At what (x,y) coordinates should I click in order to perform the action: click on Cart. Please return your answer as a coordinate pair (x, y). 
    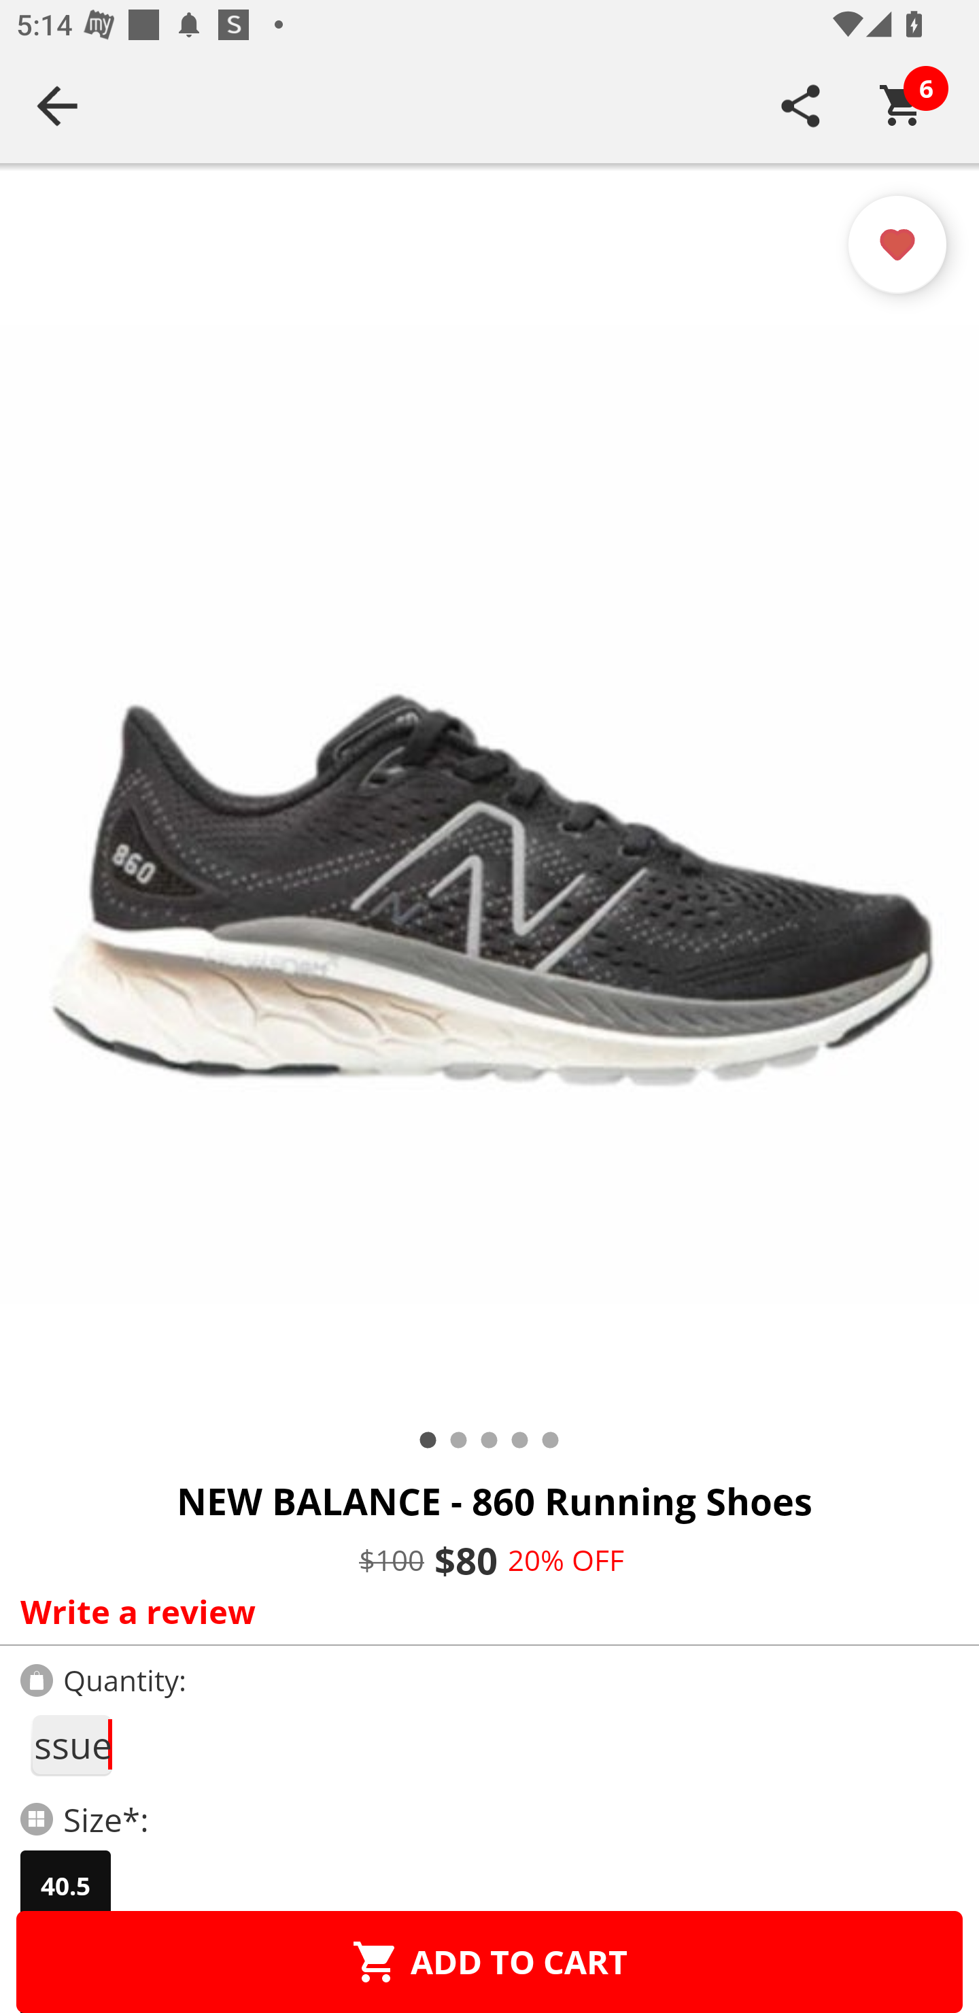
    Looking at the image, I should click on (902, 105).